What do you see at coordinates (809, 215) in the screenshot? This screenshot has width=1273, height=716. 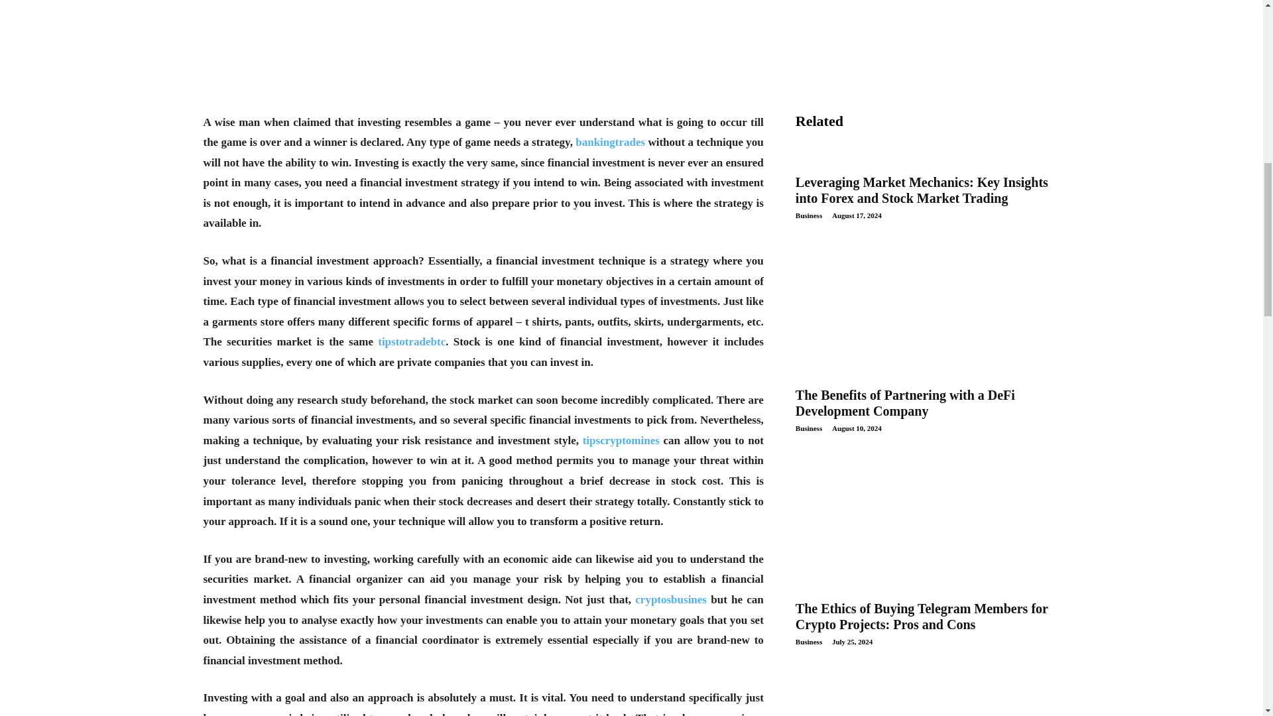 I see `Business` at bounding box center [809, 215].